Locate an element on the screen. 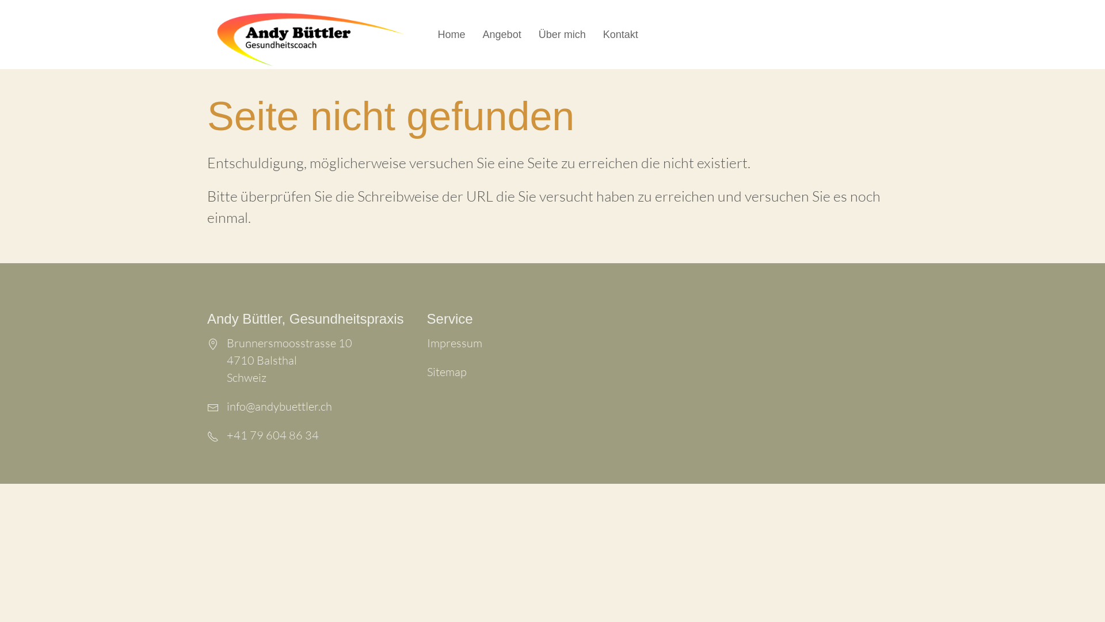  Home is located at coordinates (452, 35).